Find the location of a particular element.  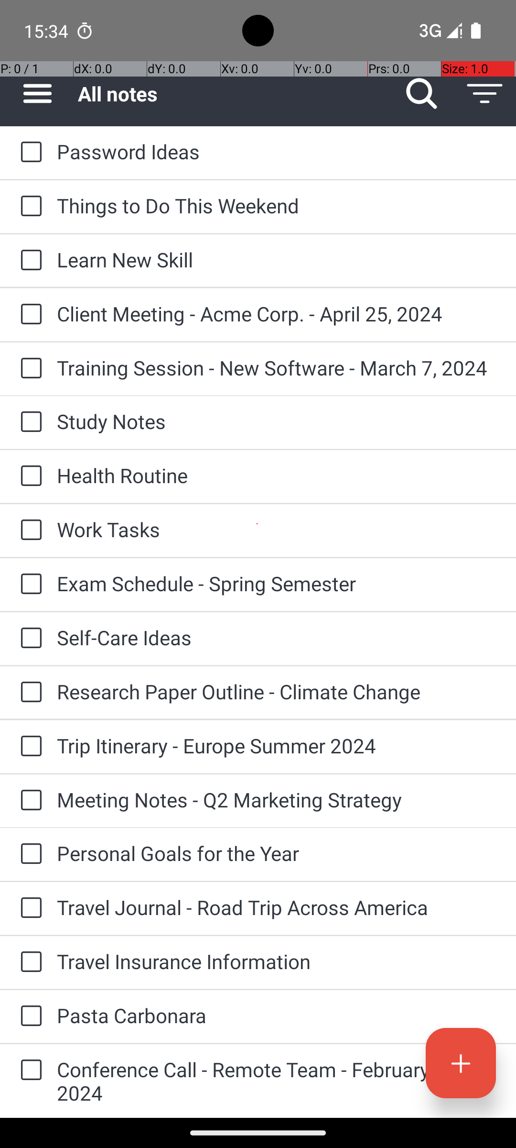

Password Ideas is located at coordinates (277, 151).